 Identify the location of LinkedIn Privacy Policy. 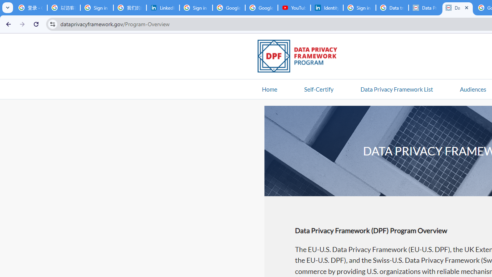
(163, 8).